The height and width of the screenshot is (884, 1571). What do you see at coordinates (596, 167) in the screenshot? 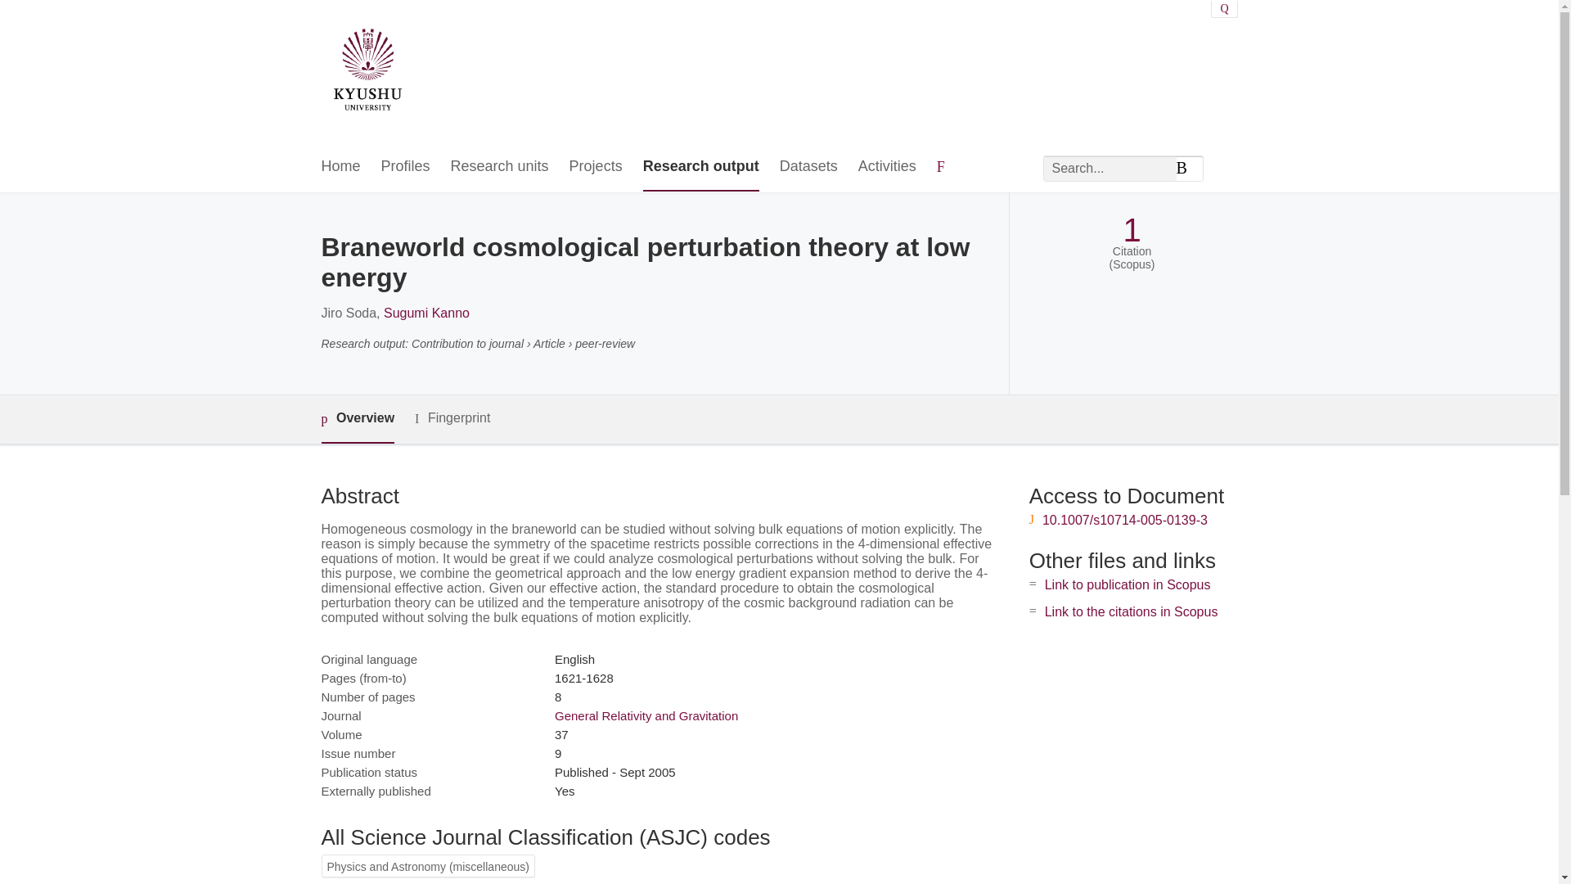
I see `Projects` at bounding box center [596, 167].